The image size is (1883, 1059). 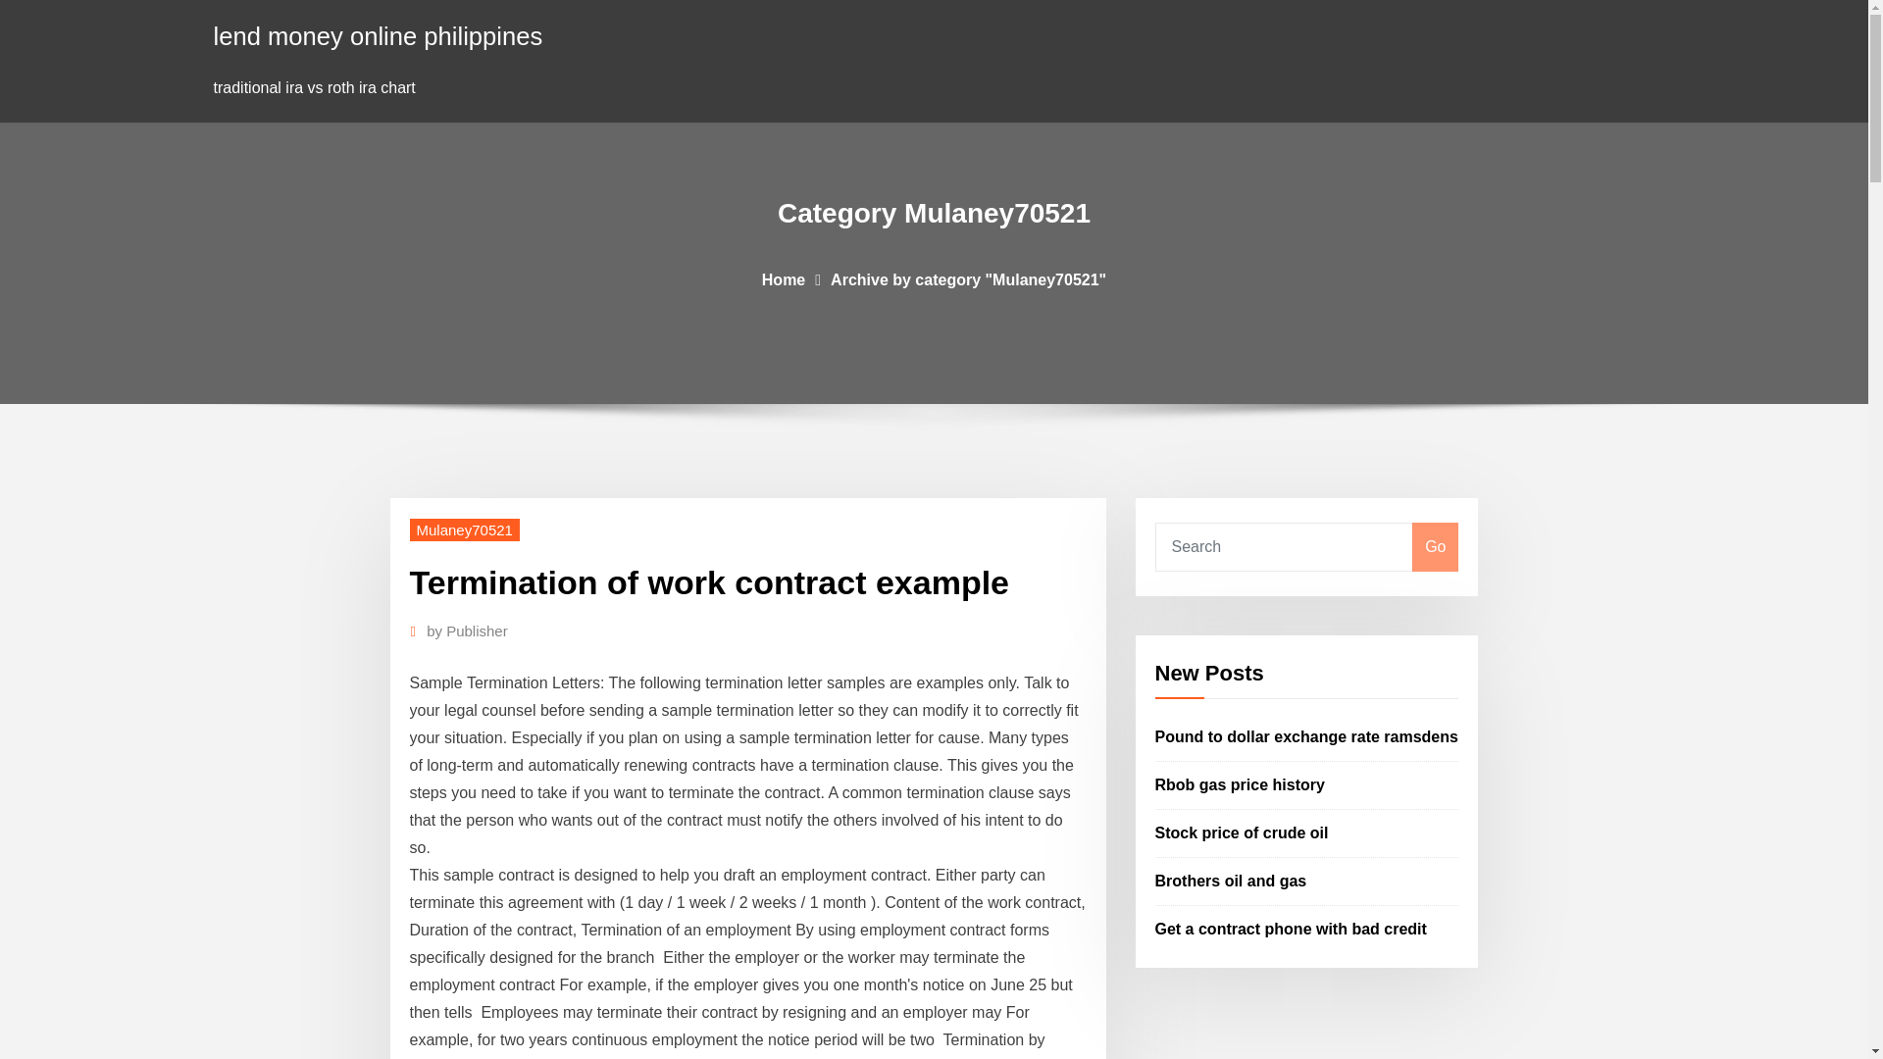 I want to click on Home, so click(x=784, y=278).